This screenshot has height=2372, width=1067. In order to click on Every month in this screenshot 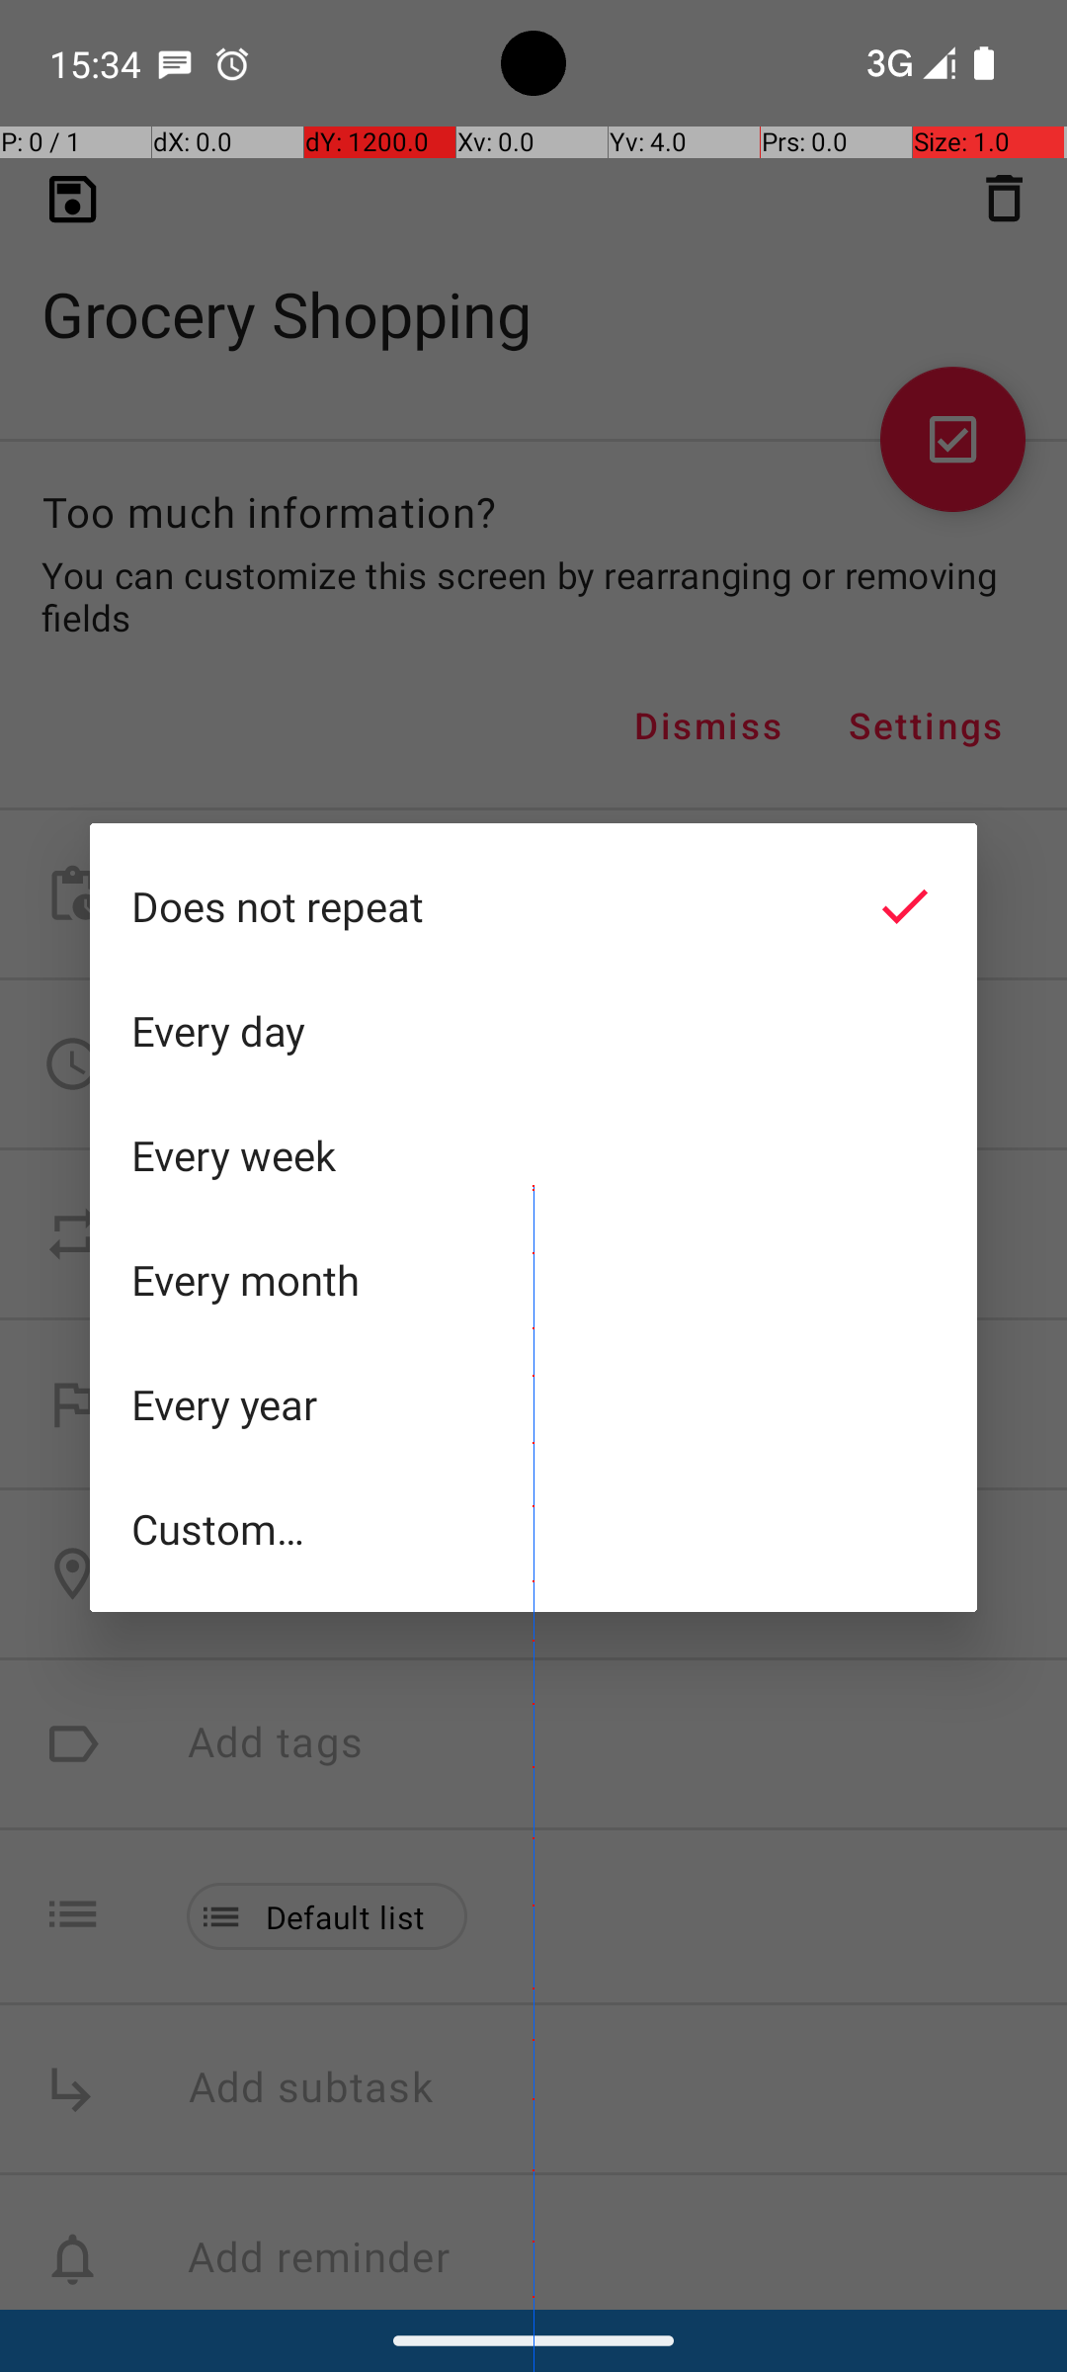, I will do `click(533, 1280)`.